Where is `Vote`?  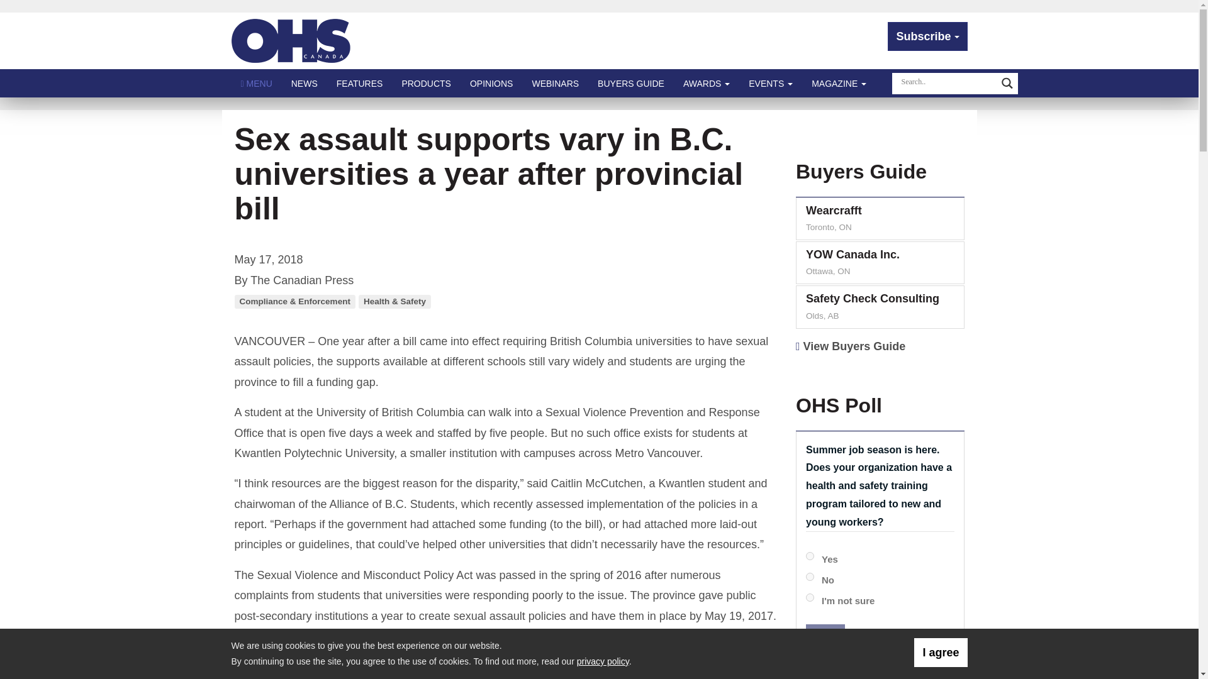 Vote is located at coordinates (825, 638).